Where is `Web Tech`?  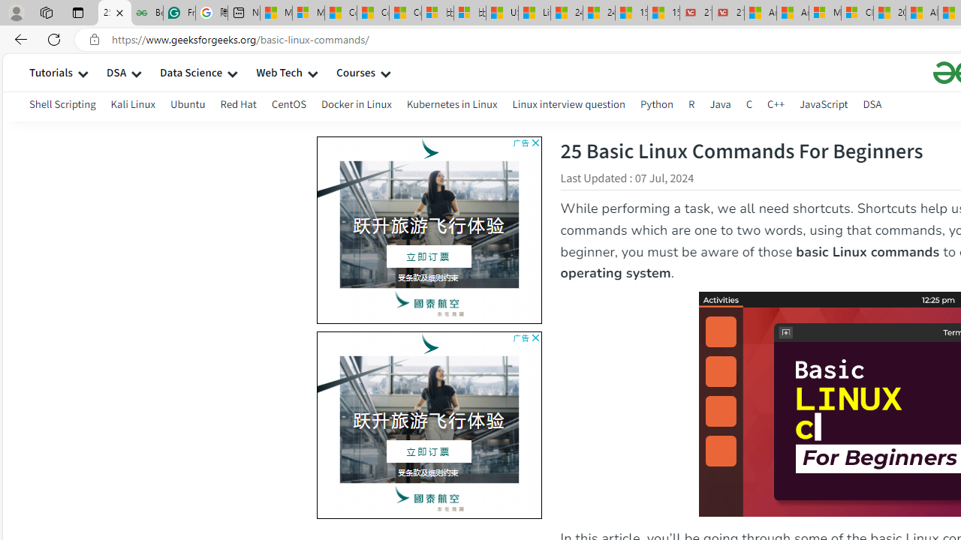
Web Tech is located at coordinates (279, 72).